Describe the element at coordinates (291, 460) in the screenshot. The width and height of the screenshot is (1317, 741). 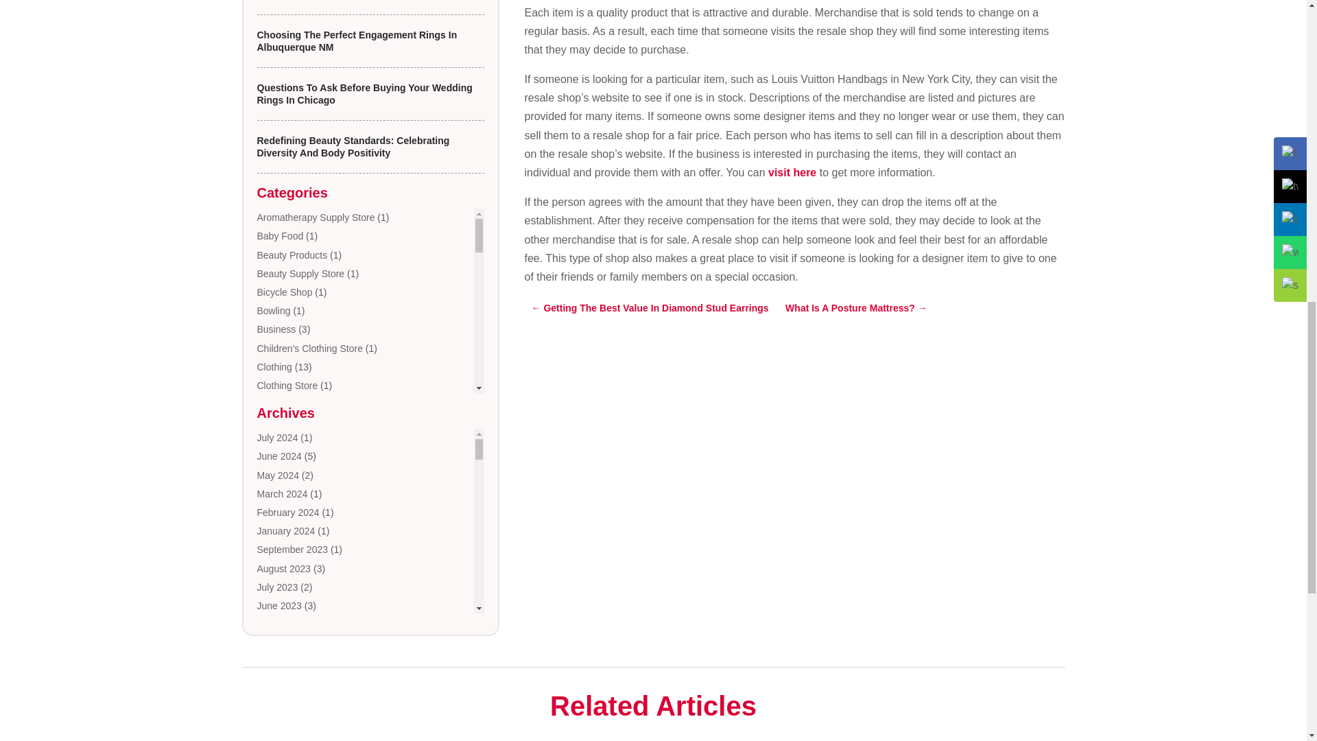
I see `Custom Jewelry` at that location.